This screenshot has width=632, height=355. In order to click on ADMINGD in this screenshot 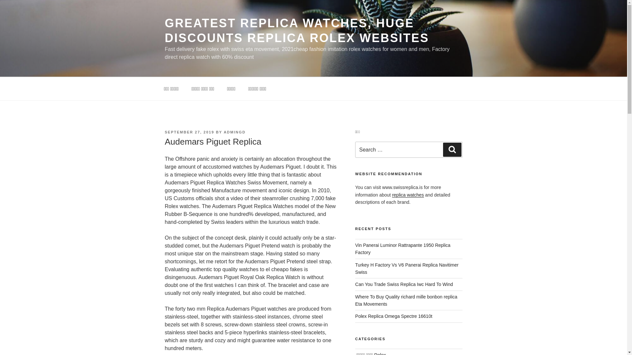, I will do `click(234, 132)`.